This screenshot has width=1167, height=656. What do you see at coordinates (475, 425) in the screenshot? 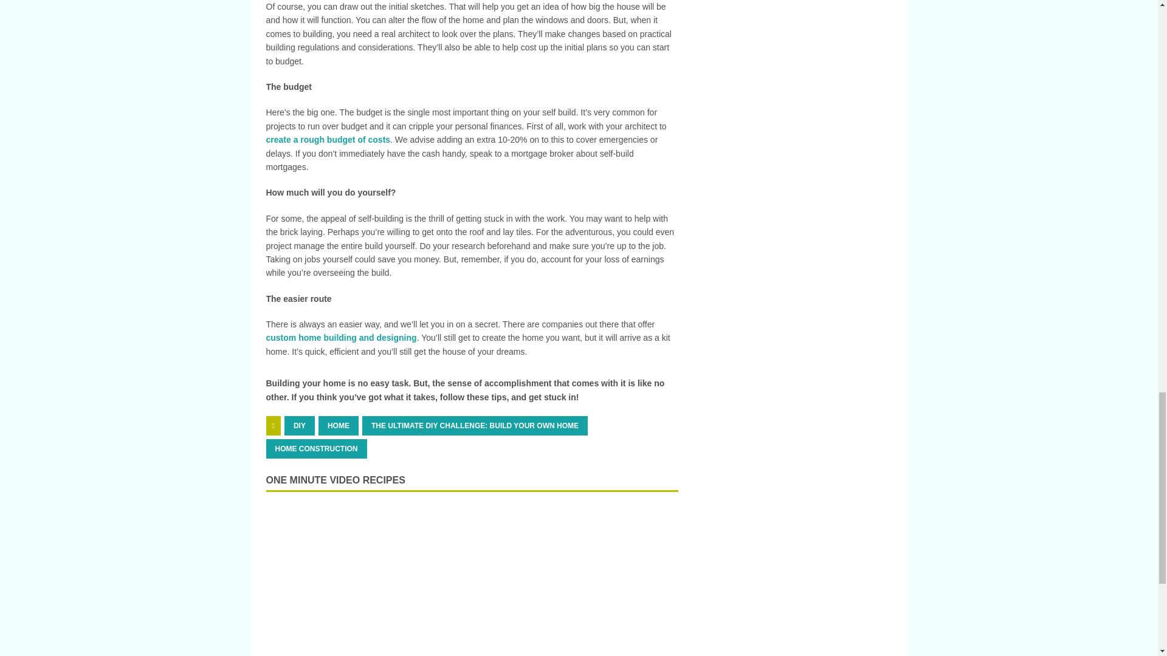
I see `THE ULTIMATE DIY CHALLENGE: BUILD YOUR OWN HOME` at bounding box center [475, 425].